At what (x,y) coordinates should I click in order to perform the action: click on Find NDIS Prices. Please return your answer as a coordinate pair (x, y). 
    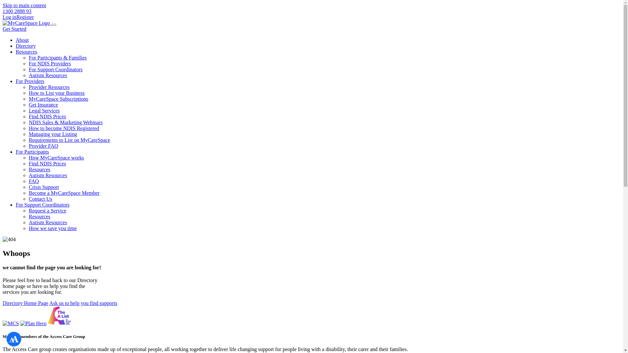
    Looking at the image, I should click on (47, 116).